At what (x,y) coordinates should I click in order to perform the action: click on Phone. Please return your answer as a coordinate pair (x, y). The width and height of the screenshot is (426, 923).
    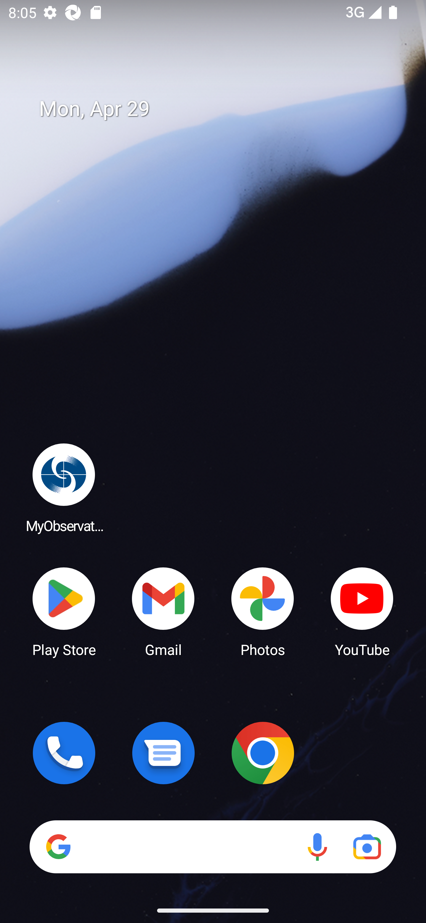
    Looking at the image, I should click on (64, 753).